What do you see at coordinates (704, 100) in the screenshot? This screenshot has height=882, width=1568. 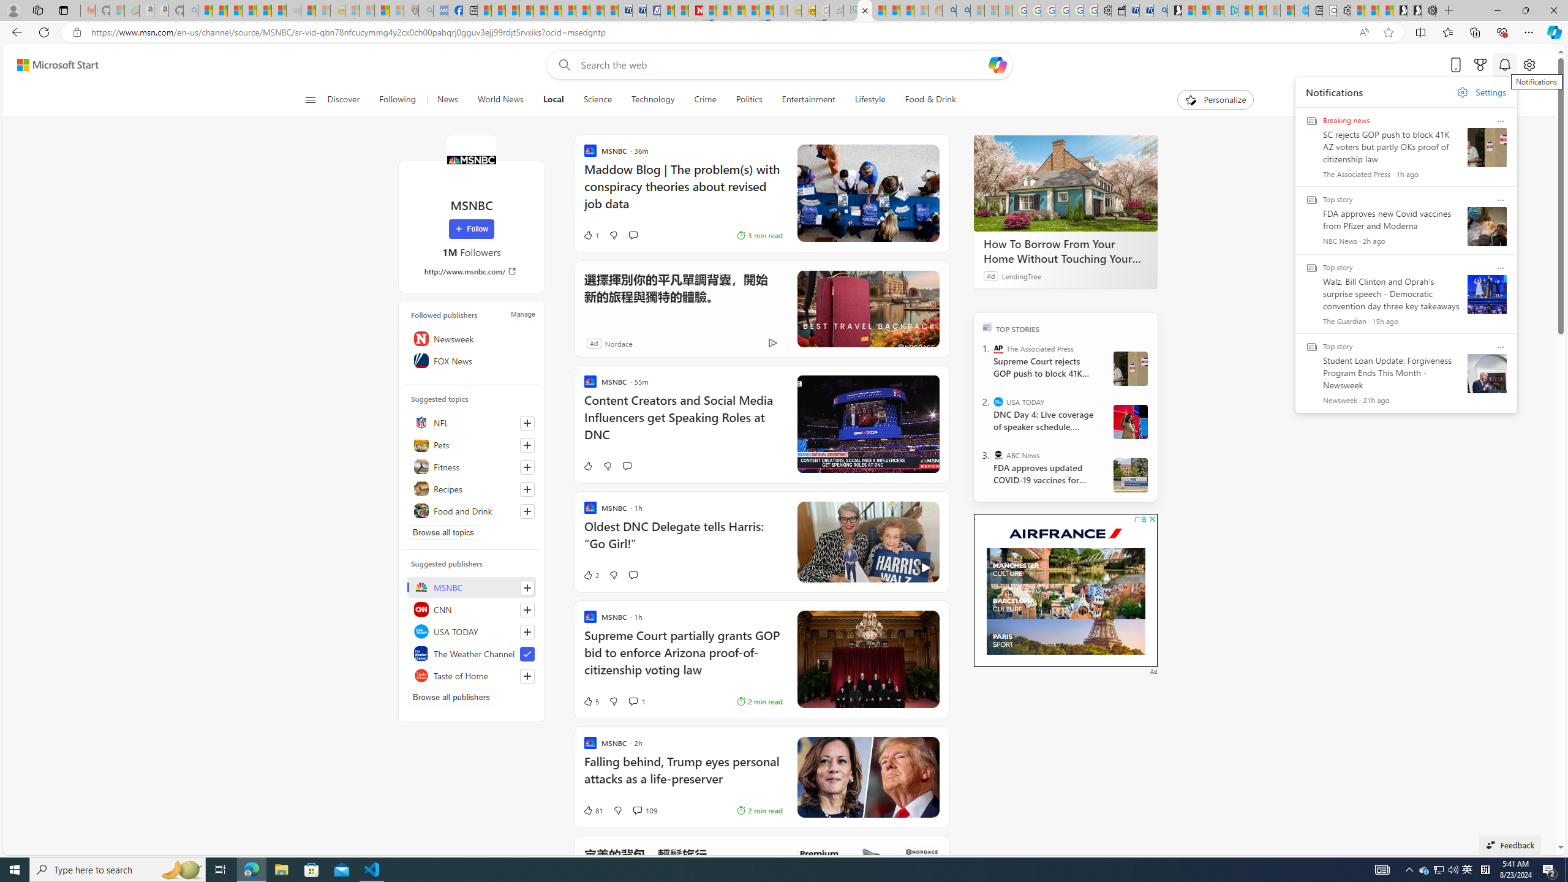 I see `Crime` at bounding box center [704, 100].